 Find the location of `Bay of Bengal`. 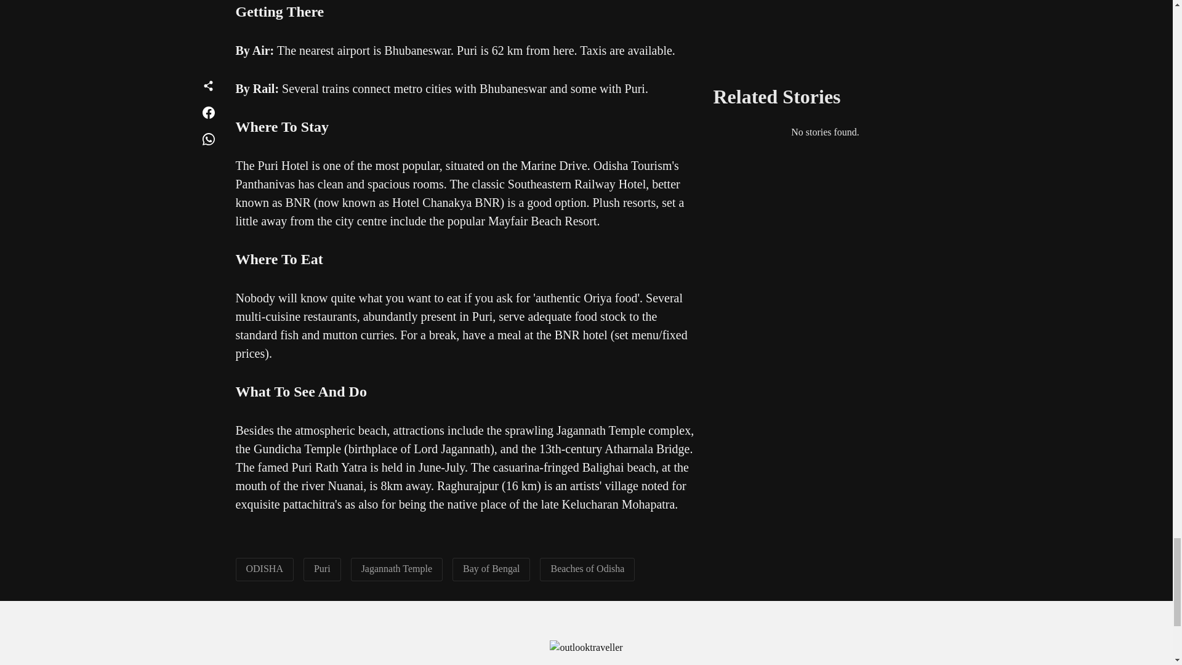

Bay of Bengal is located at coordinates (491, 568).